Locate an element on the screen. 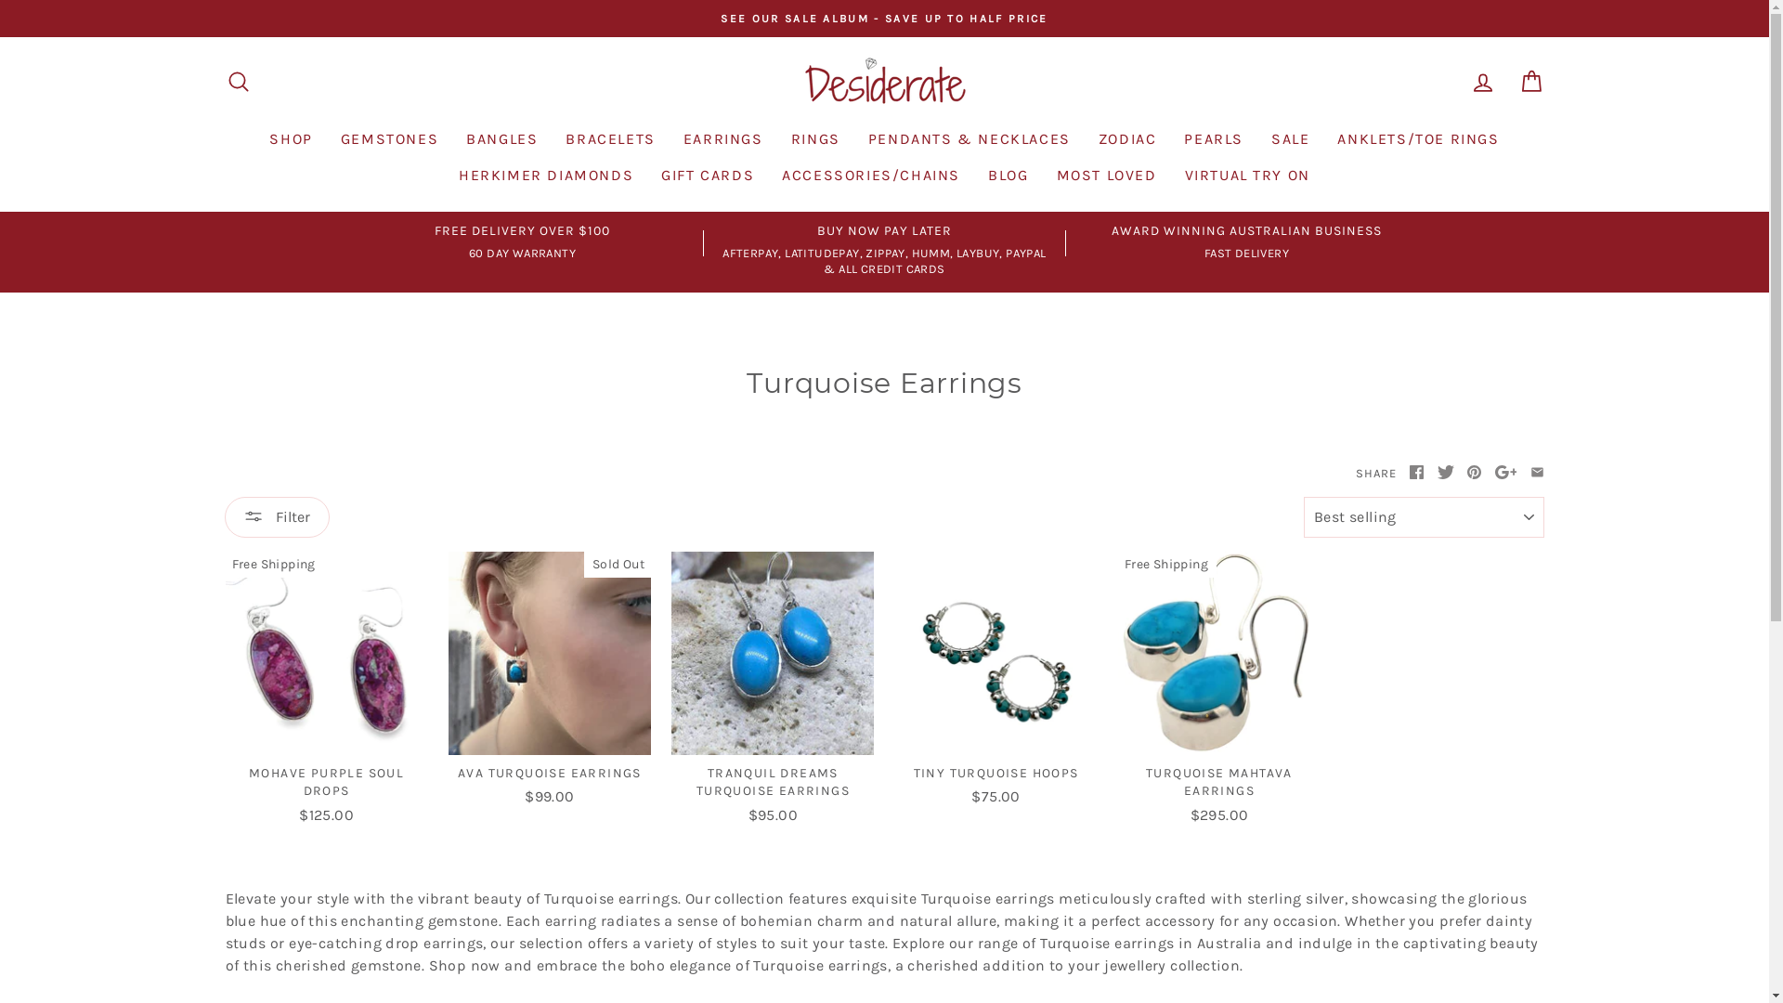  TURQUOISE MAHTAVA EARRINGS
$295.00 is located at coordinates (1219, 691).